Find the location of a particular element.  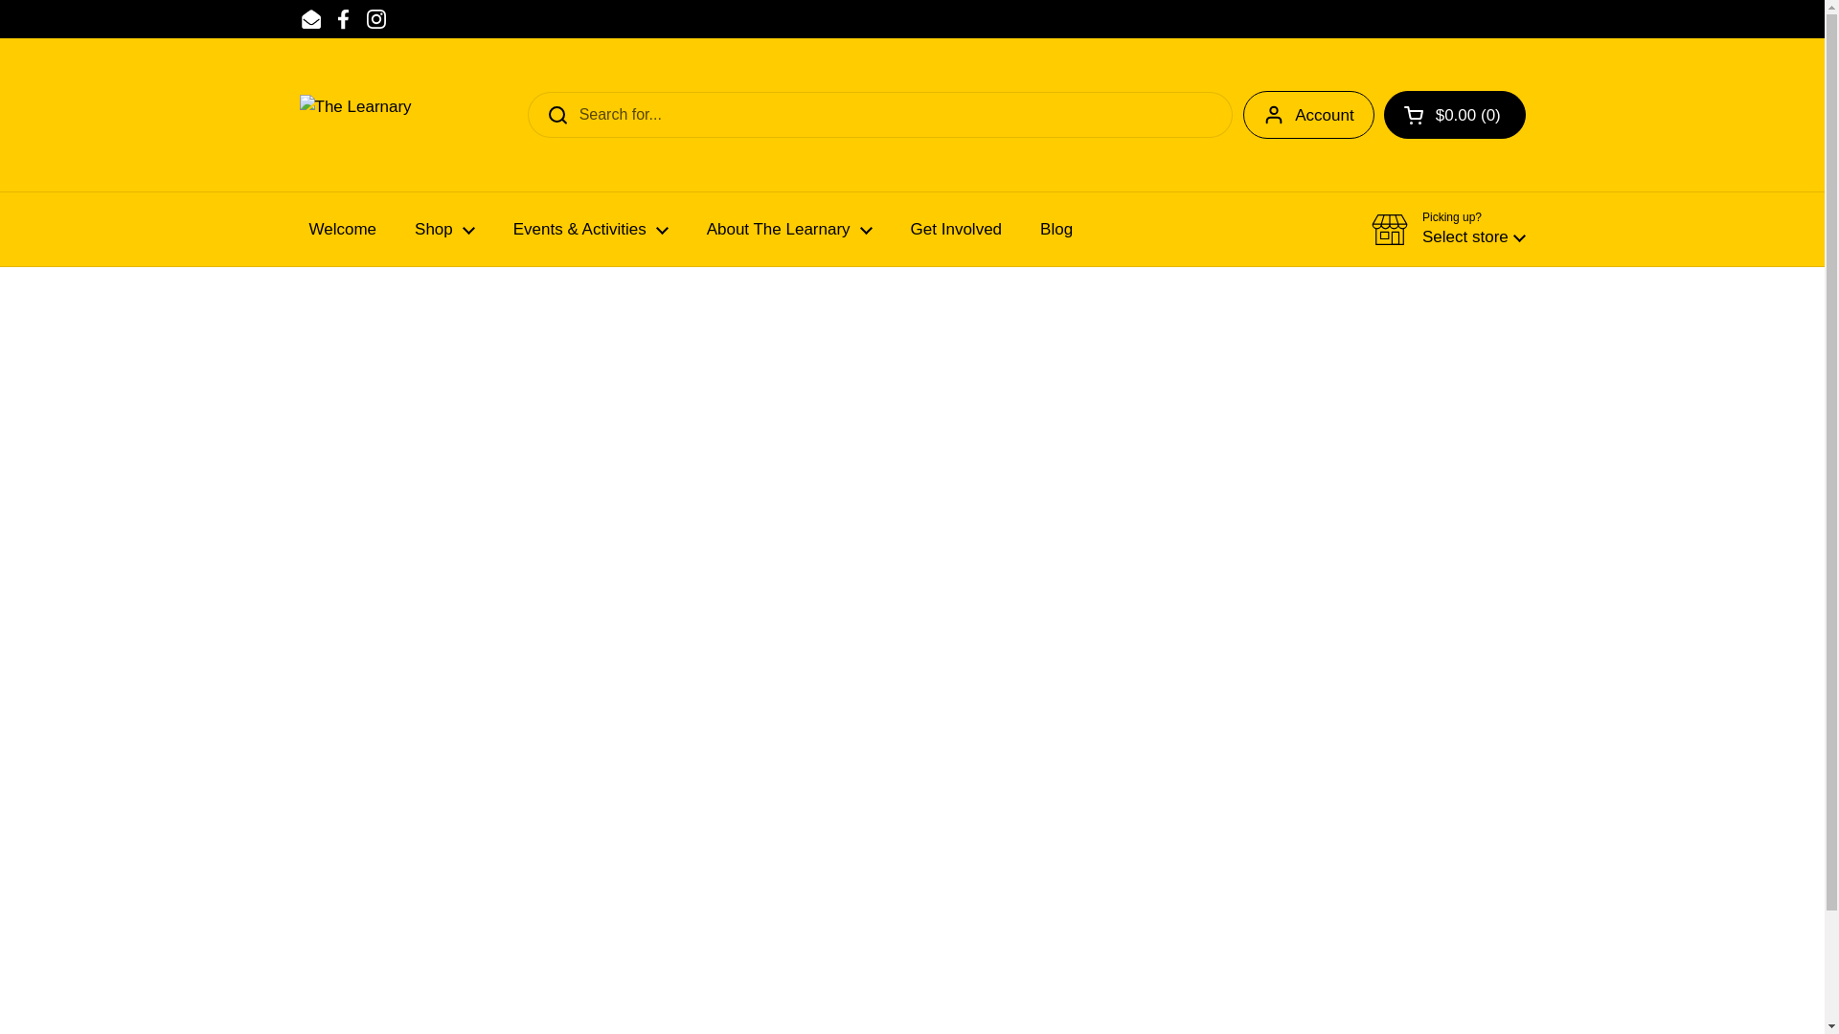

Welcome is located at coordinates (341, 230).